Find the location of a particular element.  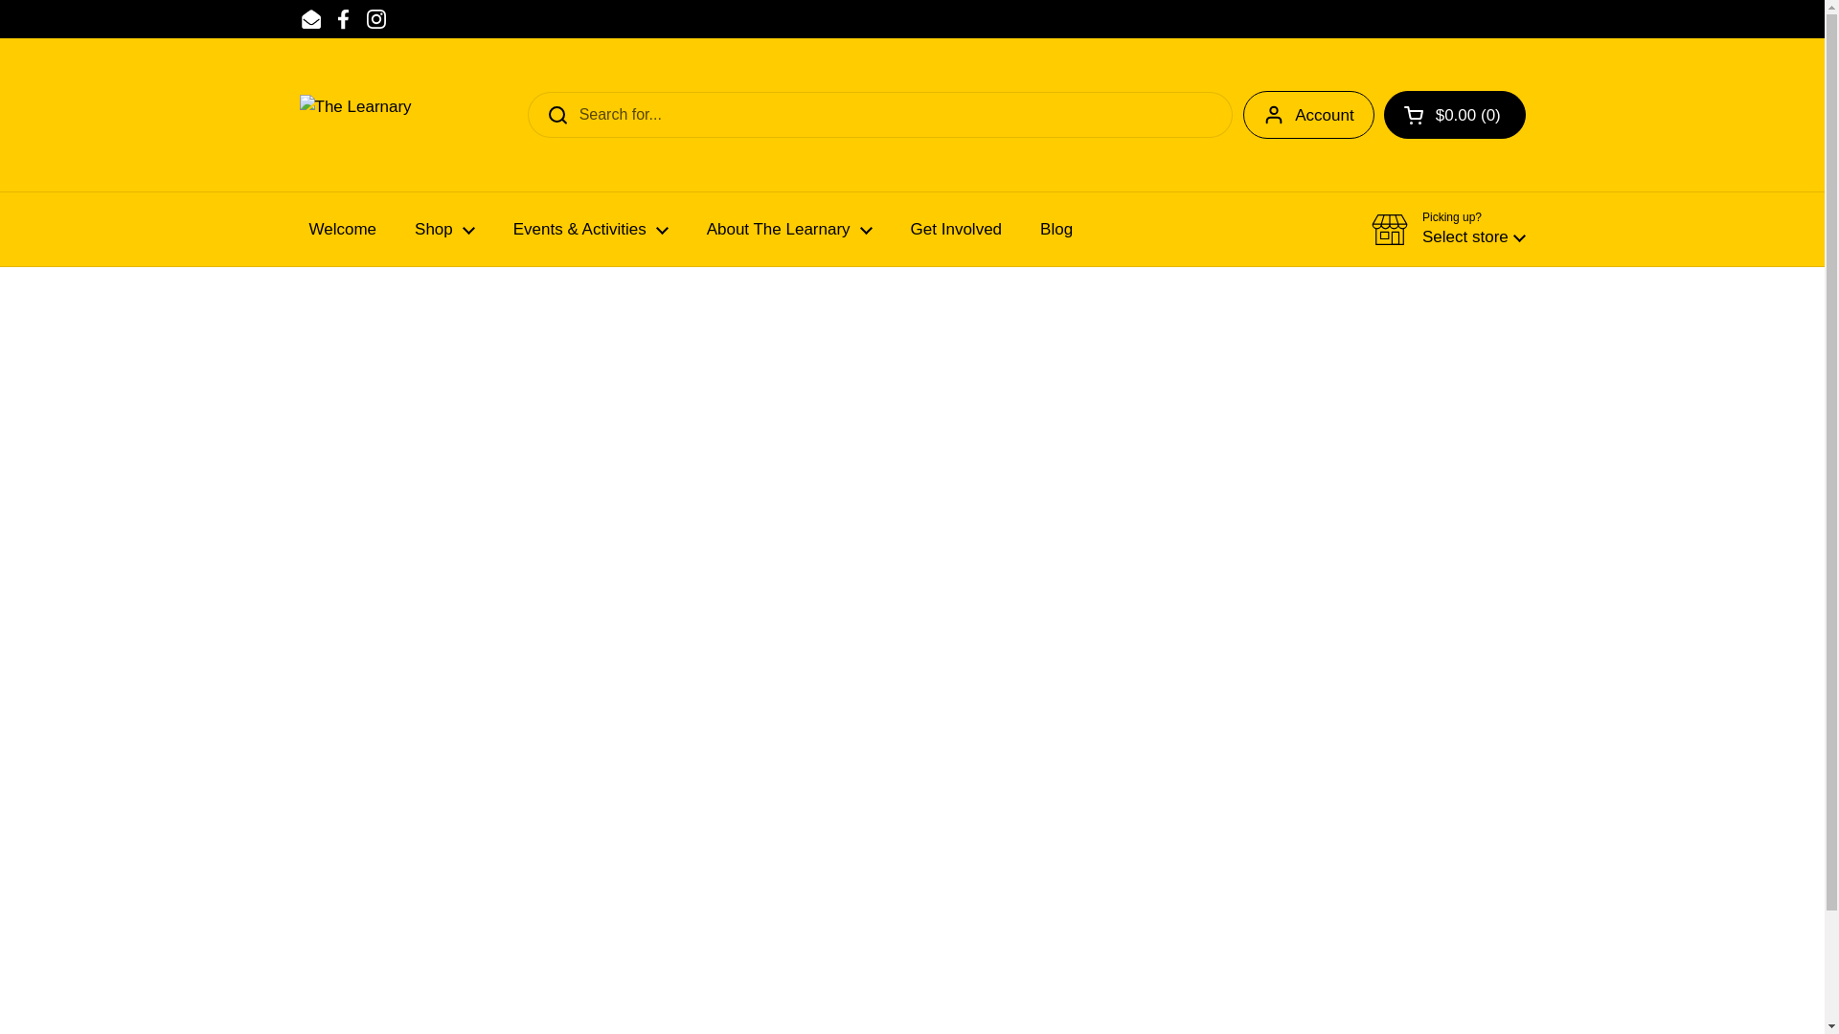

Welcome is located at coordinates (341, 230).